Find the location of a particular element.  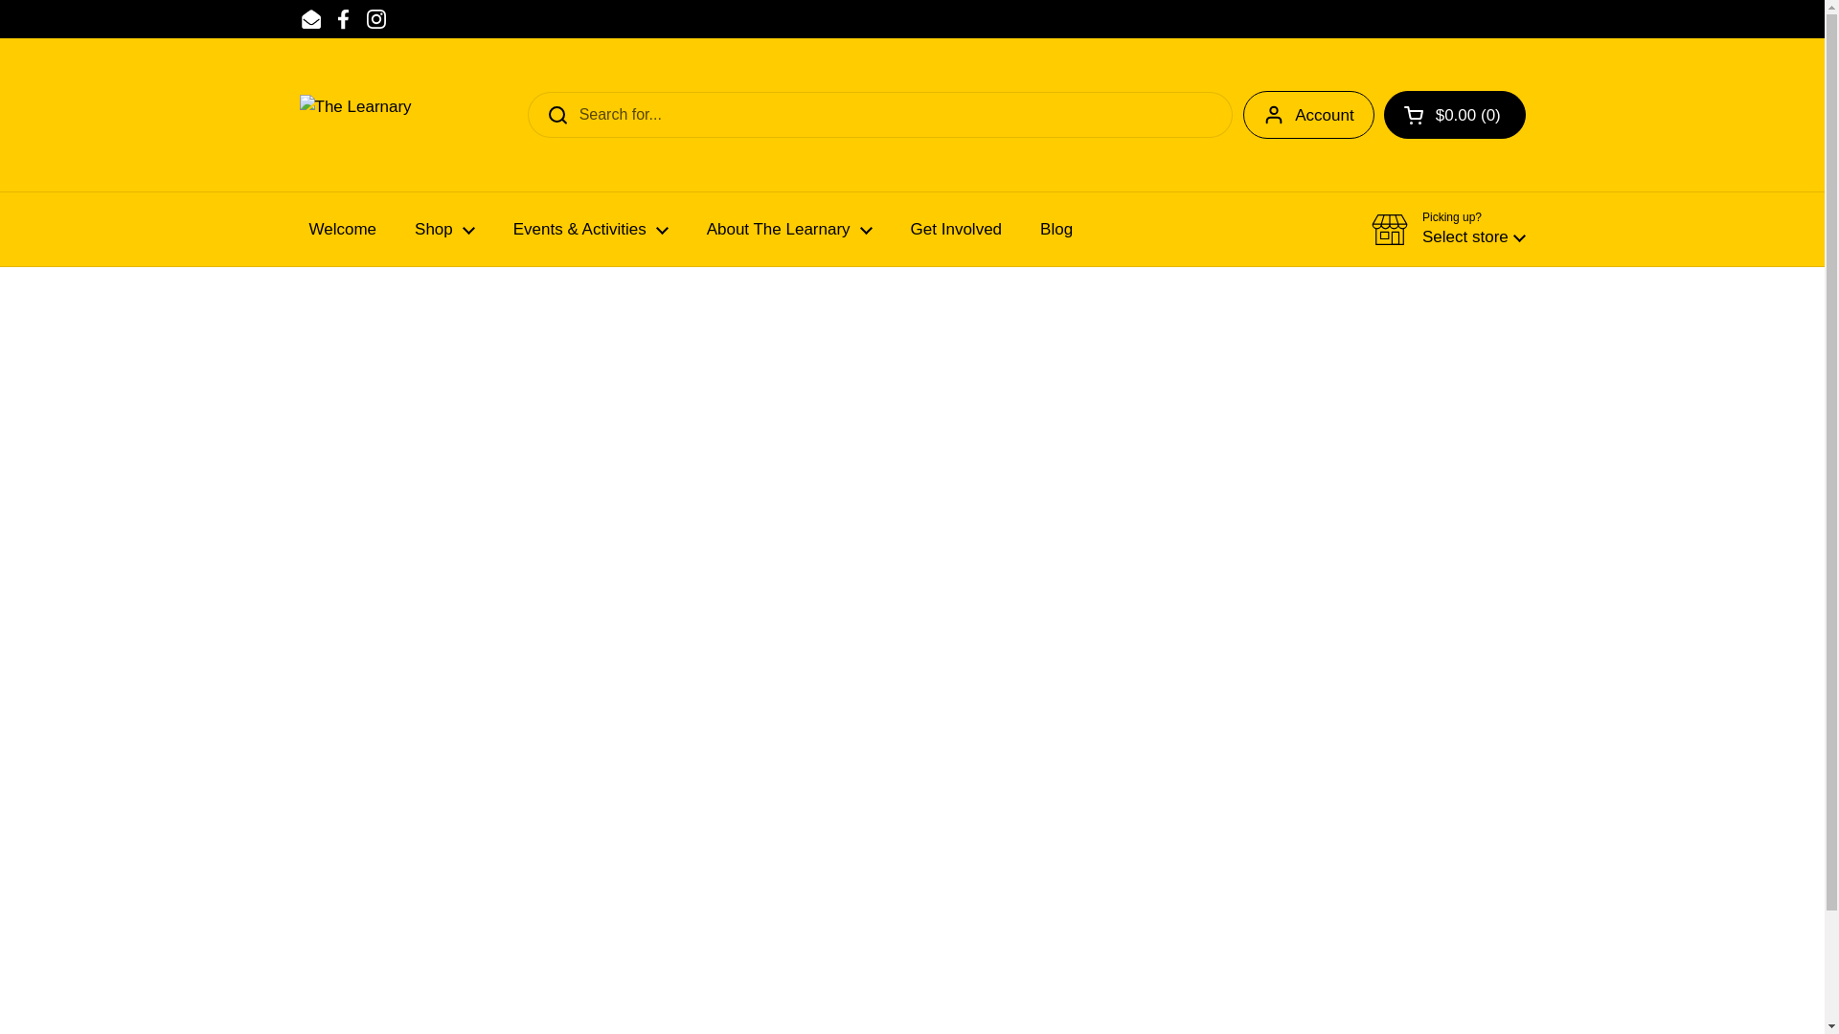

Welcome is located at coordinates (341, 230).